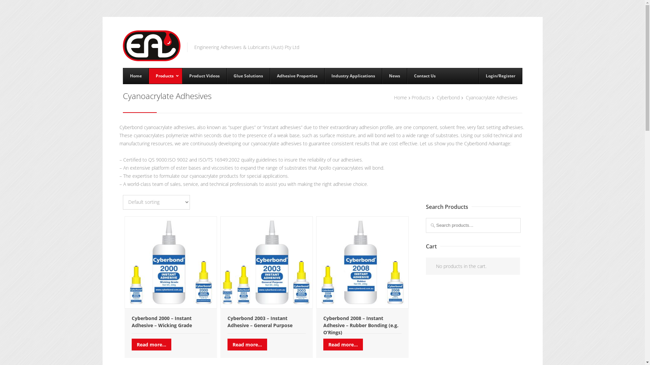 This screenshot has width=650, height=365. What do you see at coordinates (500, 76) in the screenshot?
I see `Login/Register` at bounding box center [500, 76].